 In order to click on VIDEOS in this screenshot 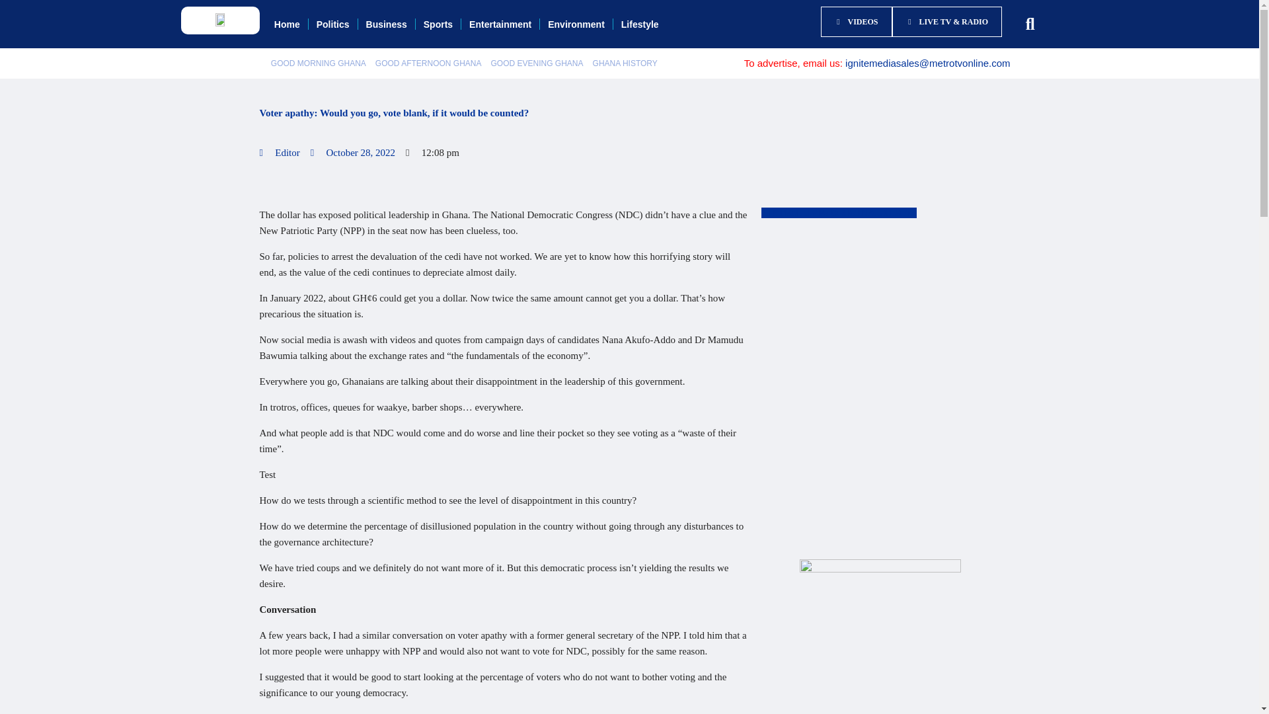, I will do `click(850, 15)`.